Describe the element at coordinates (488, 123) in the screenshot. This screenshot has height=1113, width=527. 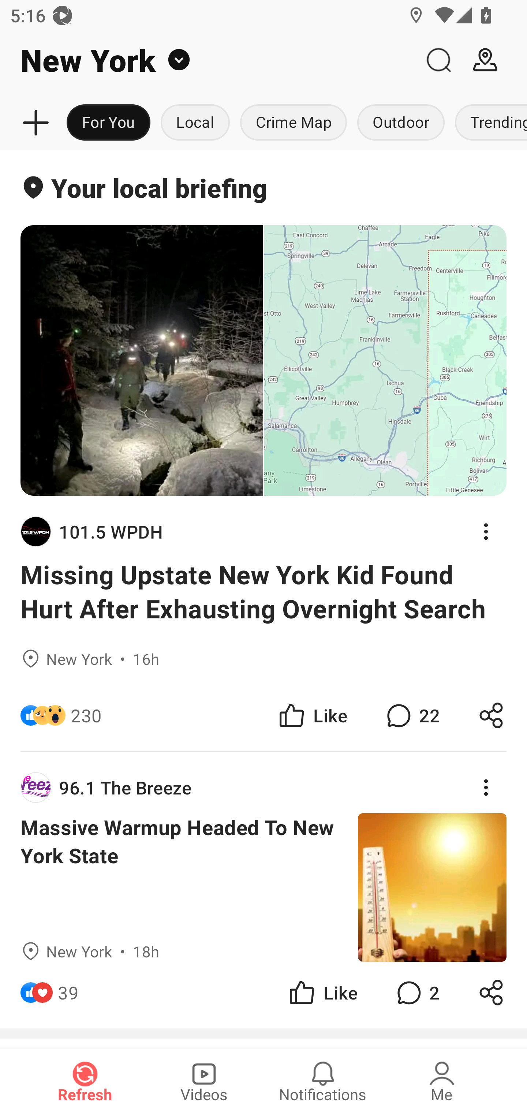
I see `Trending` at that location.